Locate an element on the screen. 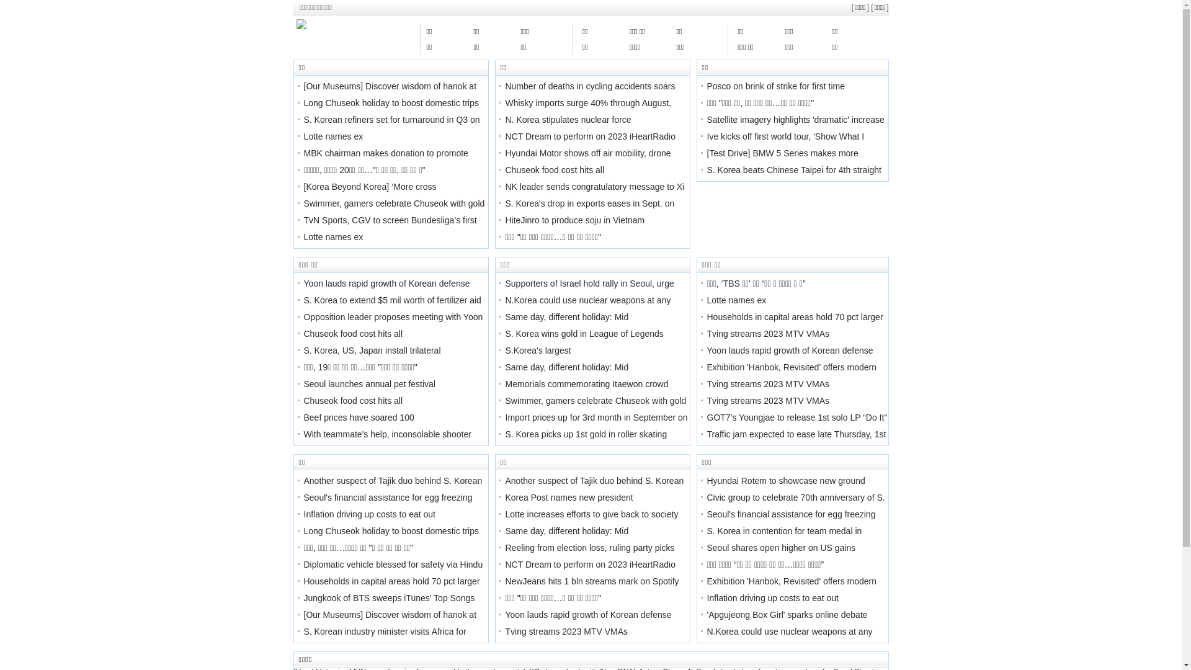  Lotte names ex is located at coordinates (334, 136).